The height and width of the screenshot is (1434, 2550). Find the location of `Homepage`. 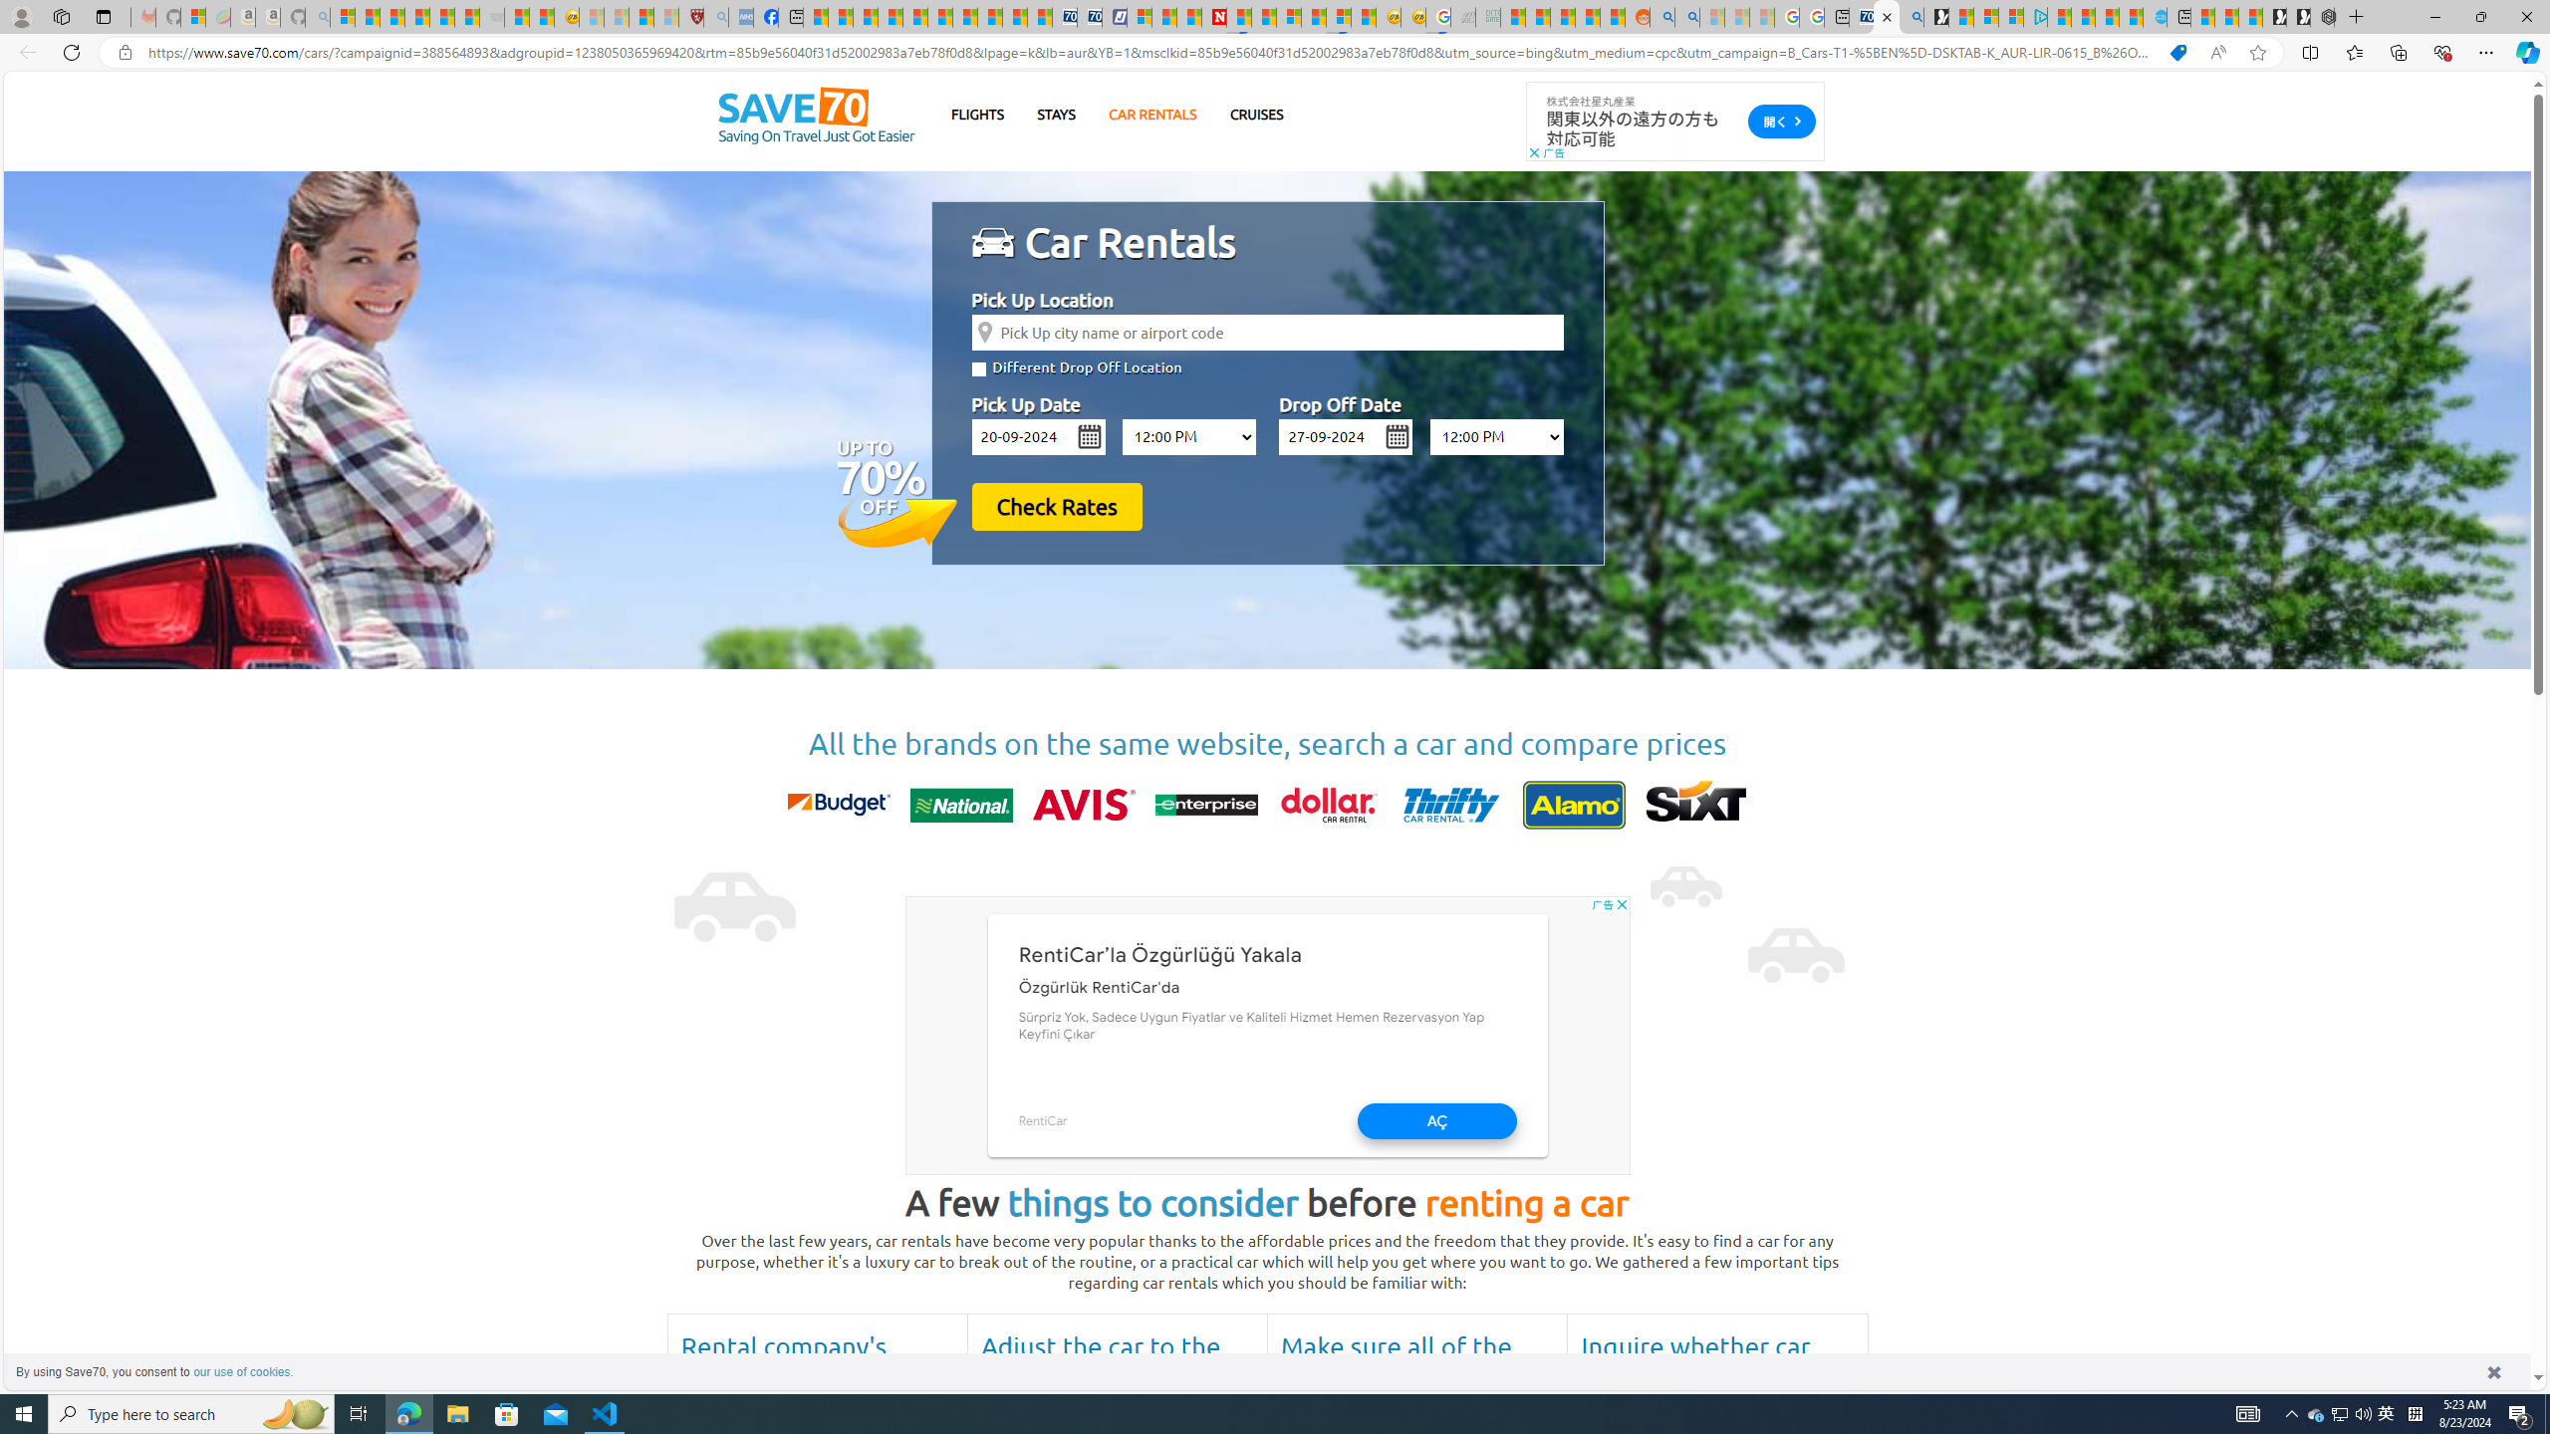

Homepage is located at coordinates (816, 116).